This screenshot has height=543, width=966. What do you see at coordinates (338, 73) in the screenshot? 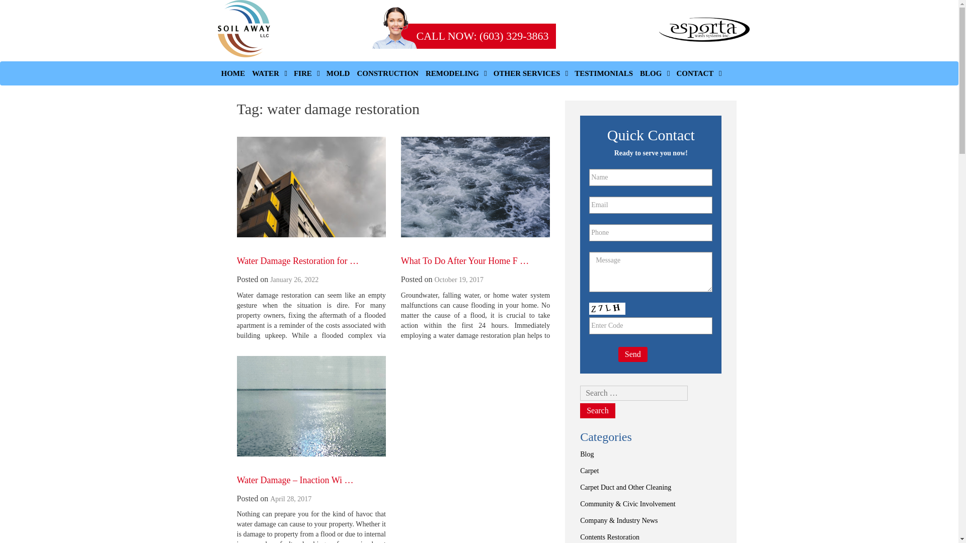
I see `MOLD` at bounding box center [338, 73].